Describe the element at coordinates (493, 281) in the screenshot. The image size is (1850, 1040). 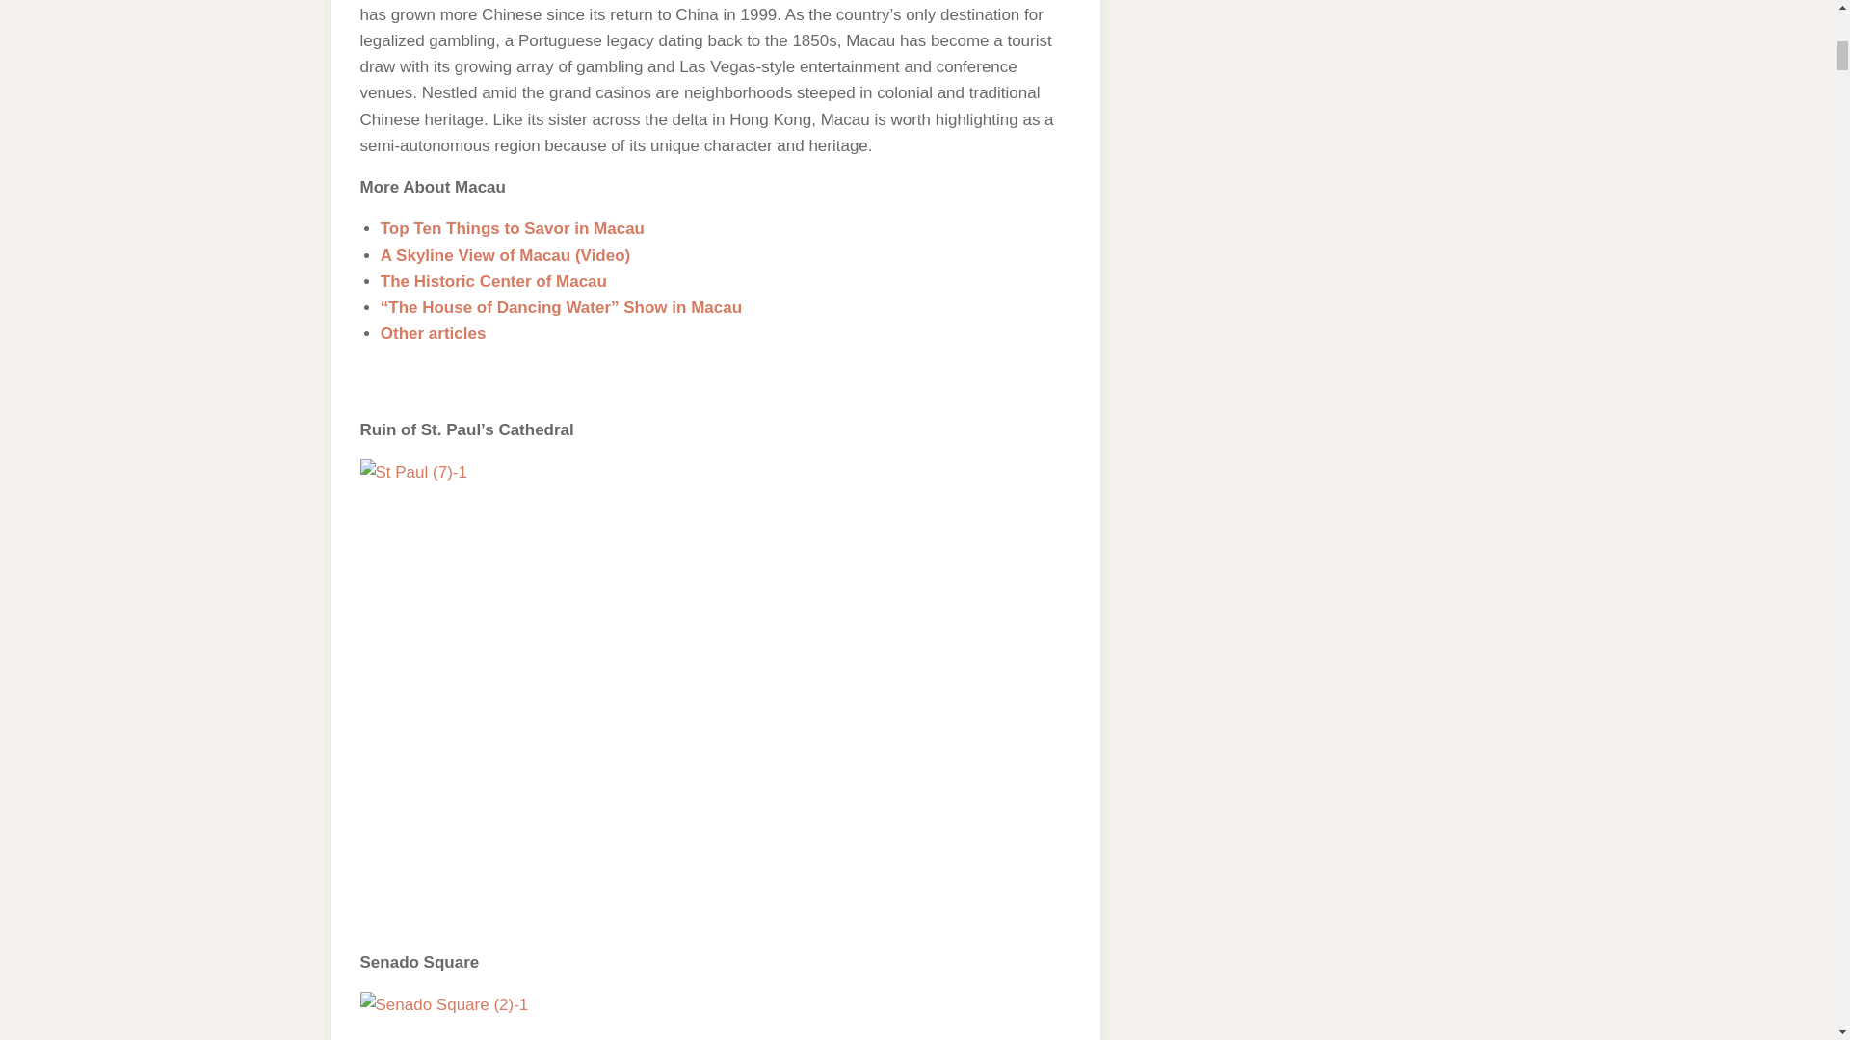
I see `The Historic Center of Macau` at that location.